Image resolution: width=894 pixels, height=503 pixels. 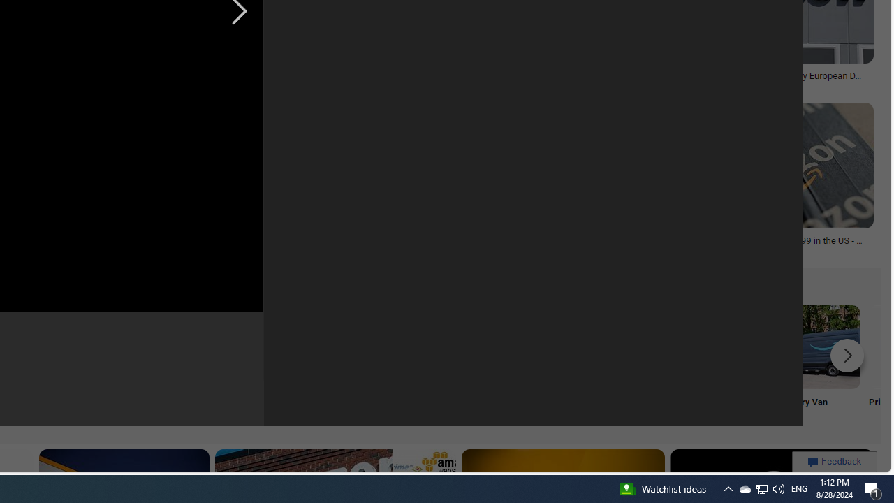 I want to click on latimes.com, so click(x=243, y=250).